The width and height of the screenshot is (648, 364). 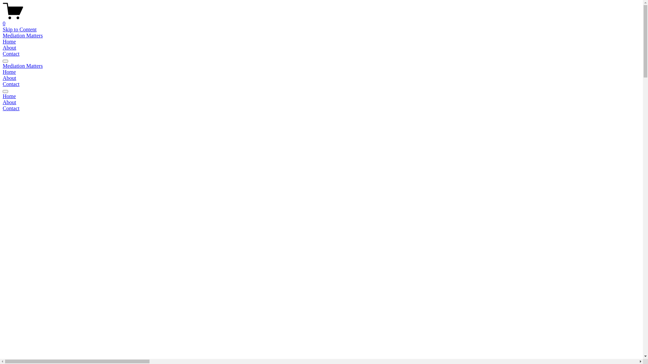 I want to click on 0, so click(x=321, y=21).